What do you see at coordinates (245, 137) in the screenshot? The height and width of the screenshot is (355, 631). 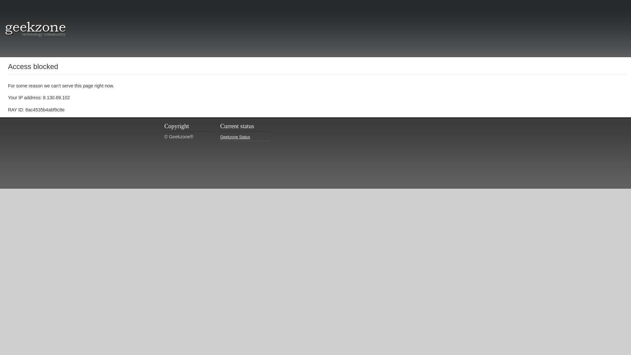 I see `Geekzone Status` at bounding box center [245, 137].